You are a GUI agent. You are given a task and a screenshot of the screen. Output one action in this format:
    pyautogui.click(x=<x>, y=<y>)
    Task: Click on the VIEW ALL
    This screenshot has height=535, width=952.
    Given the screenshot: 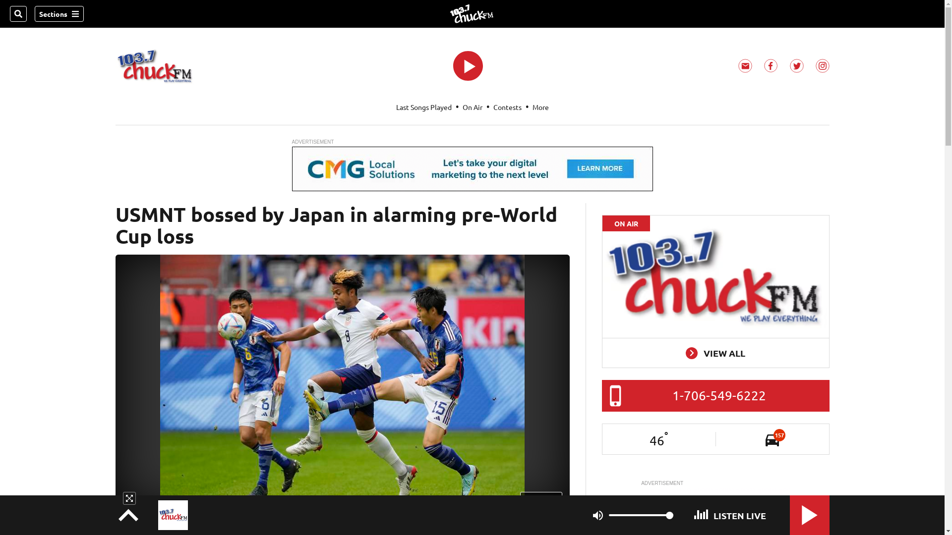 What is the action you would take?
    pyautogui.click(x=716, y=353)
    